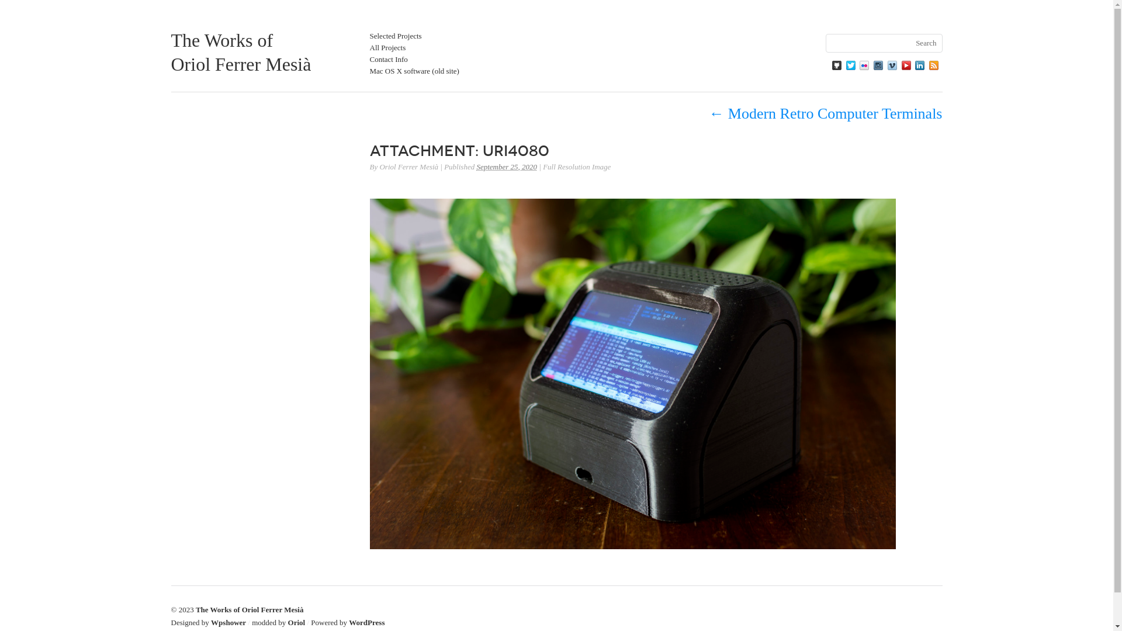 Image resolution: width=1122 pixels, height=631 pixels. Describe the element at coordinates (387, 48) in the screenshot. I see `All Projects` at that location.